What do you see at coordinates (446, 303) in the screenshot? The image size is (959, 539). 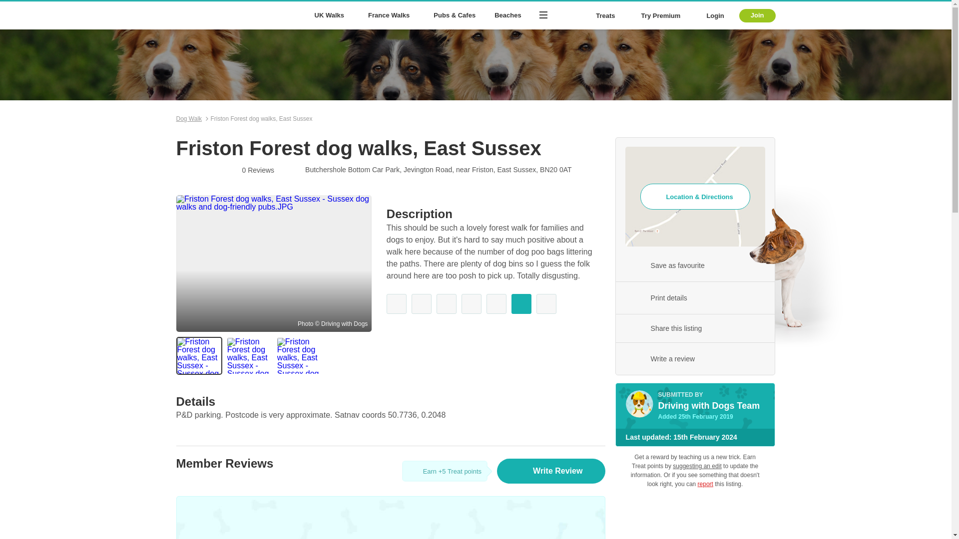 I see `WC Not Available` at bounding box center [446, 303].